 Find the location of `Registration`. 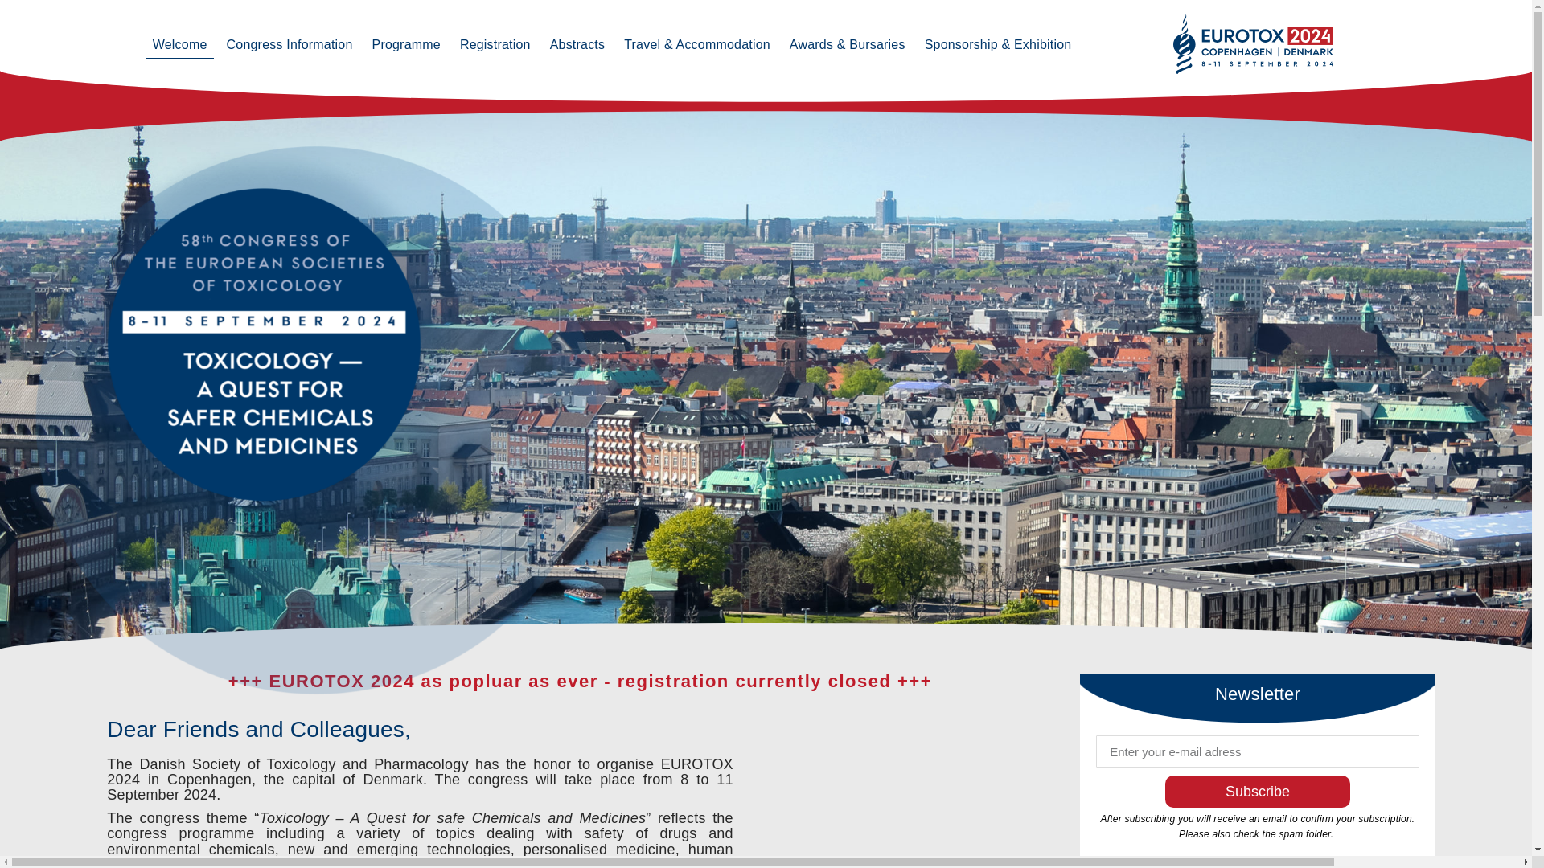

Registration is located at coordinates (495, 45).